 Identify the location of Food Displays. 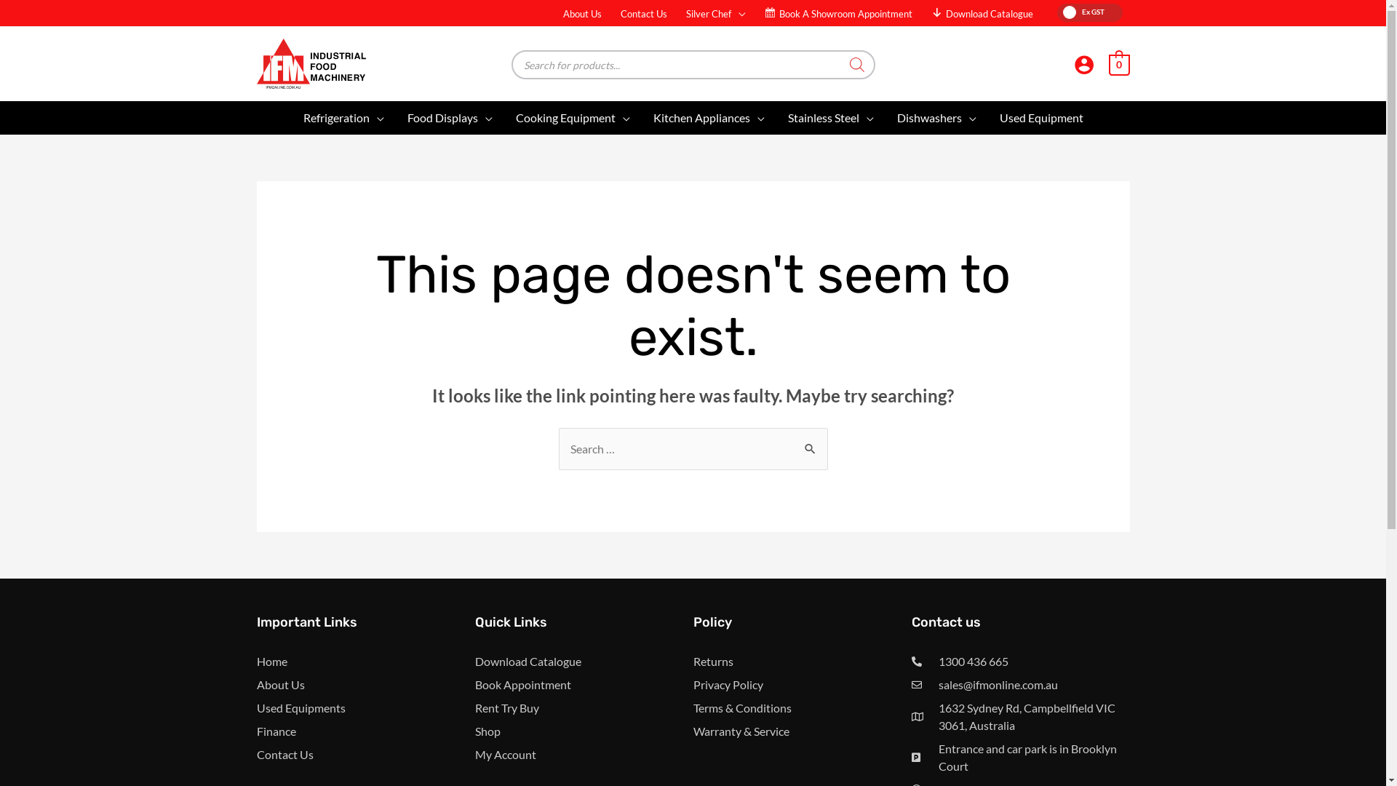
(450, 118).